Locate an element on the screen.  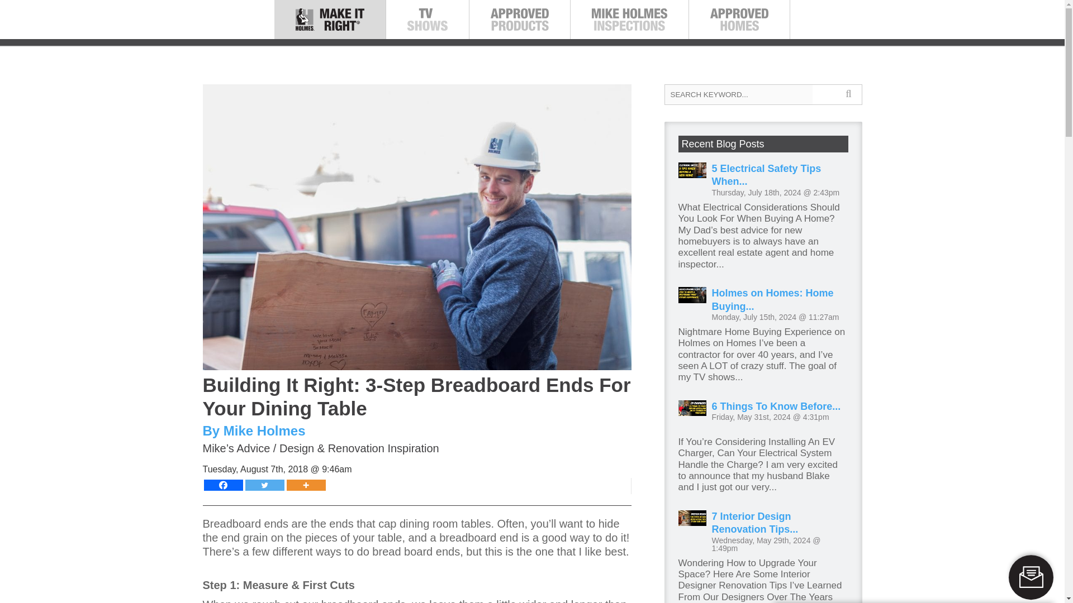
HOME is located at coordinates (295, 31).